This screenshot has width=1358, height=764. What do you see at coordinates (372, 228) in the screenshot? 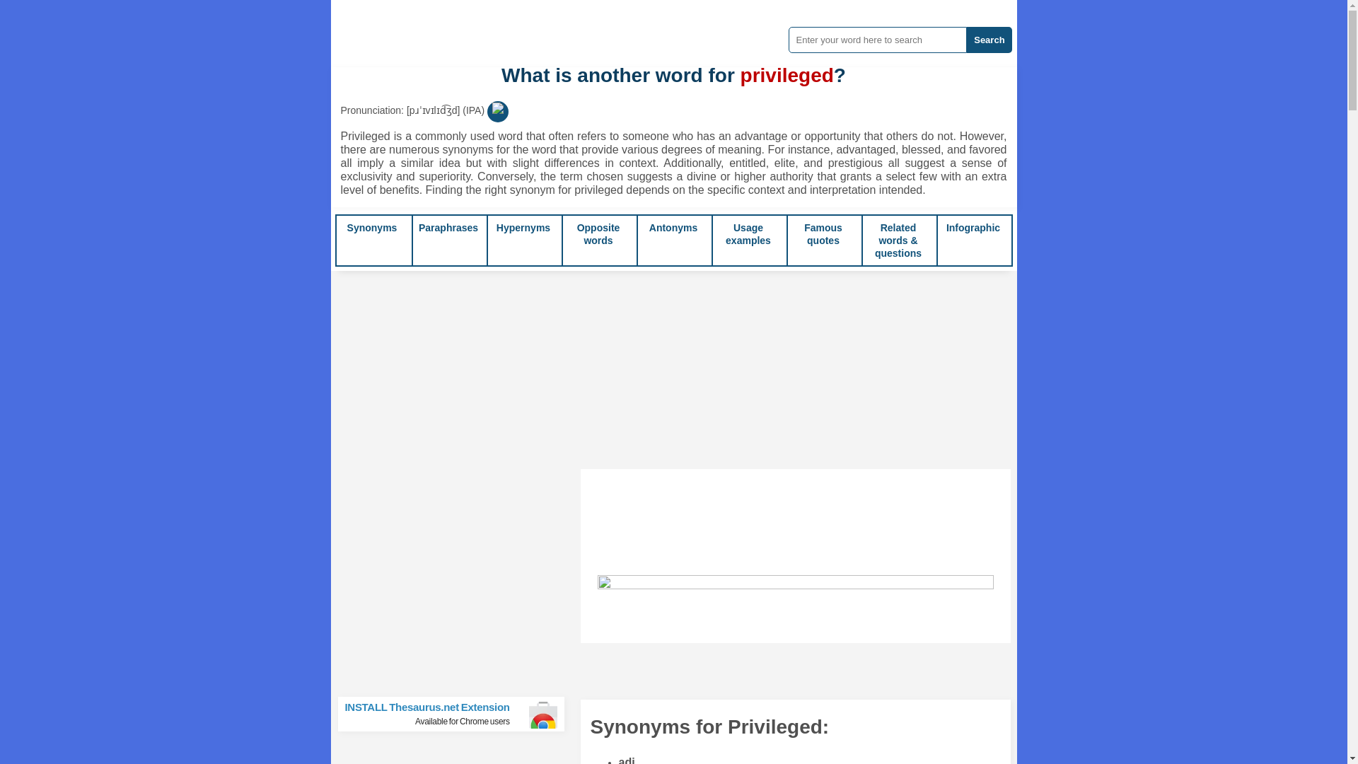
I see `Synonyms` at bounding box center [372, 228].